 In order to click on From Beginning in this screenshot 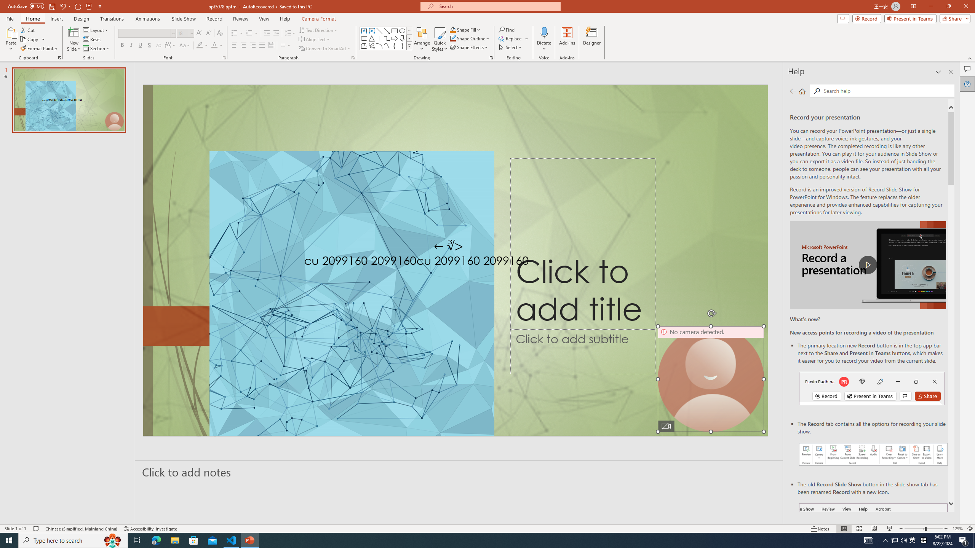, I will do `click(89, 6)`.